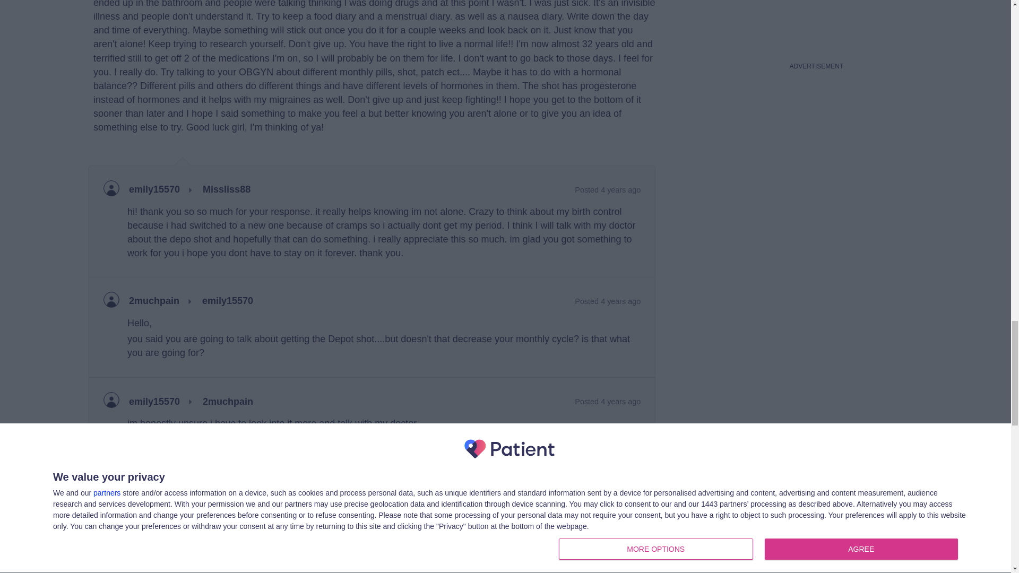  Describe the element at coordinates (154, 190) in the screenshot. I see `View emily15570's profile` at that location.